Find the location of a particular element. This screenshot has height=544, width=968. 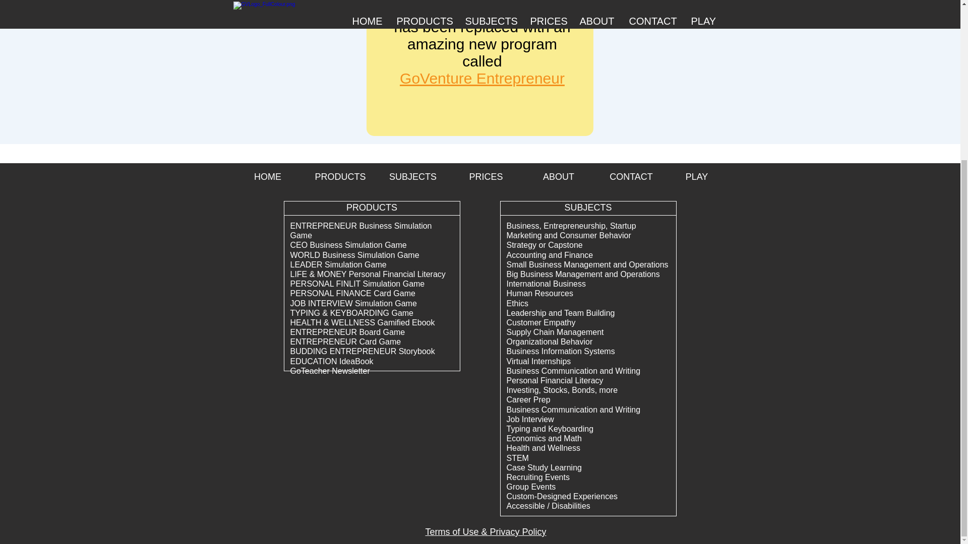

ABOUT is located at coordinates (559, 176).